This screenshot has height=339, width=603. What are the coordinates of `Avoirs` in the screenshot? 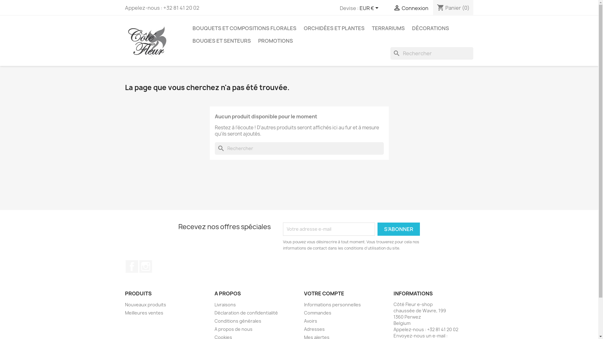 It's located at (310, 321).